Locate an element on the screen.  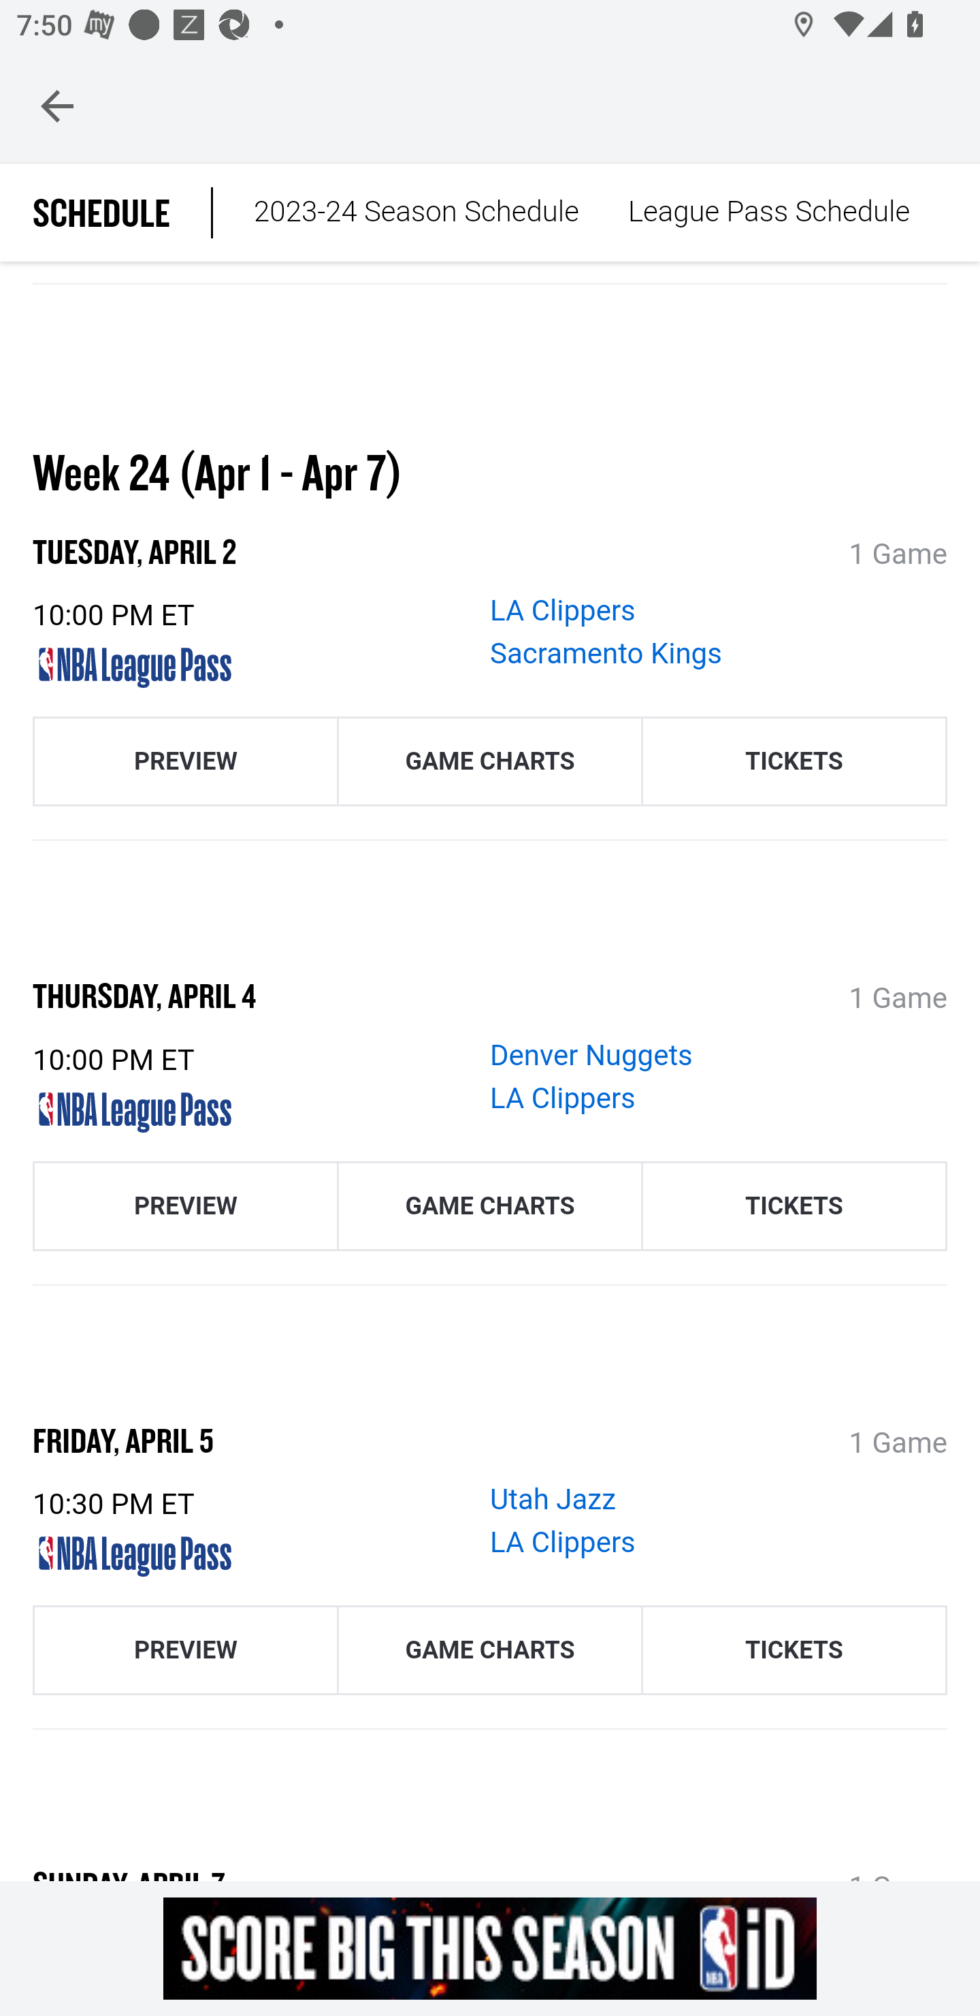
Sacramento Kings is located at coordinates (606, 655).